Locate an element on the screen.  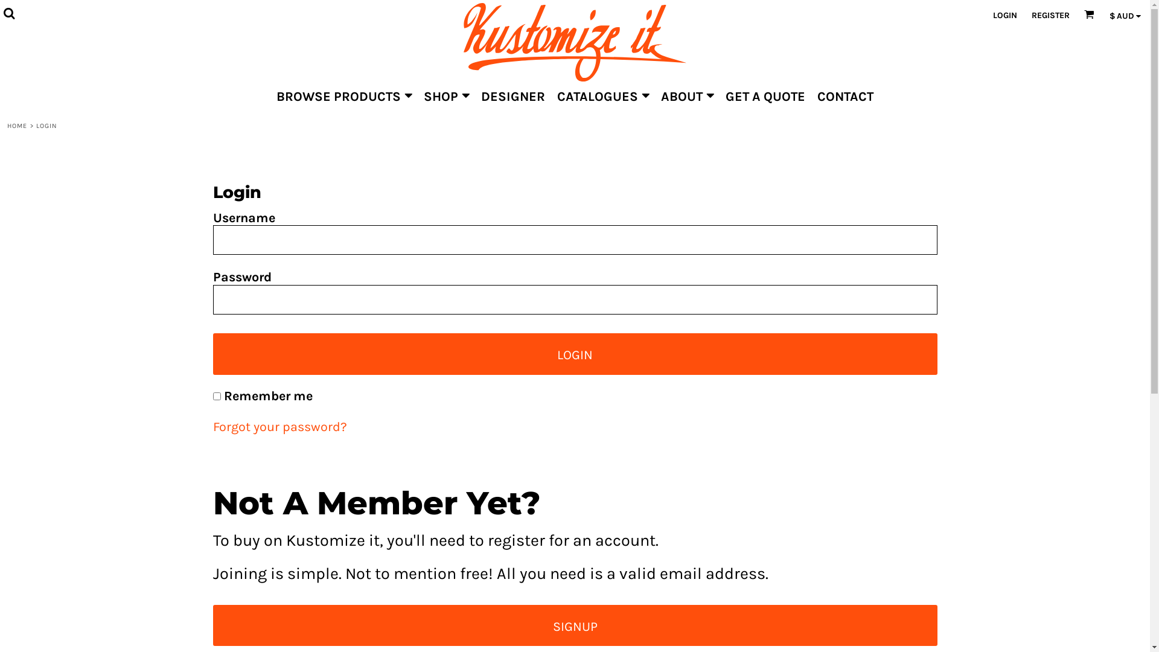
LOGIN is located at coordinates (1005, 16).